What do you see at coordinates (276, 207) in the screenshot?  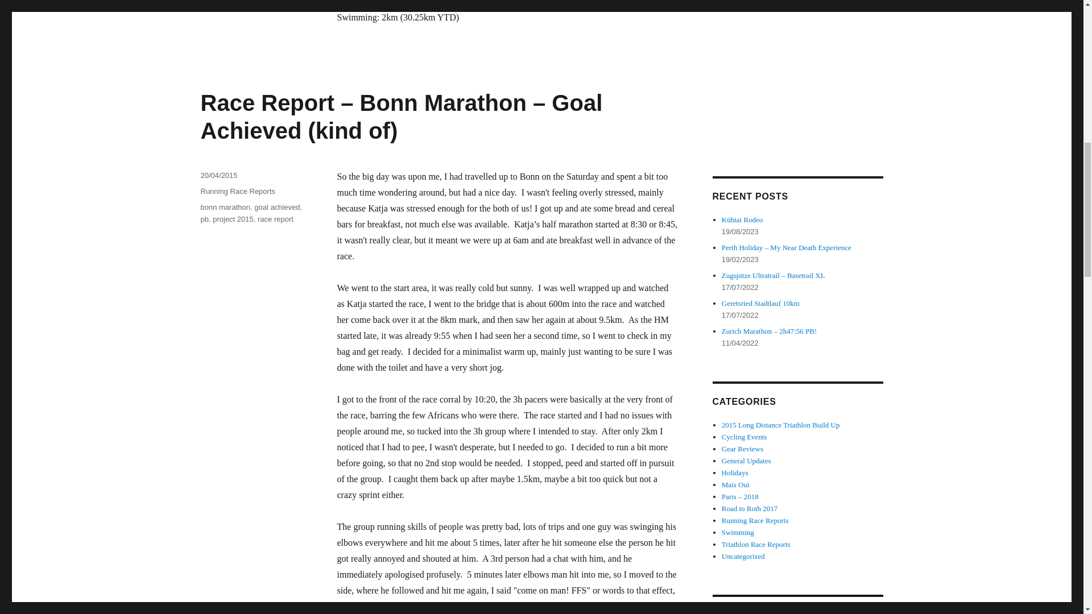 I see `goal achieved` at bounding box center [276, 207].